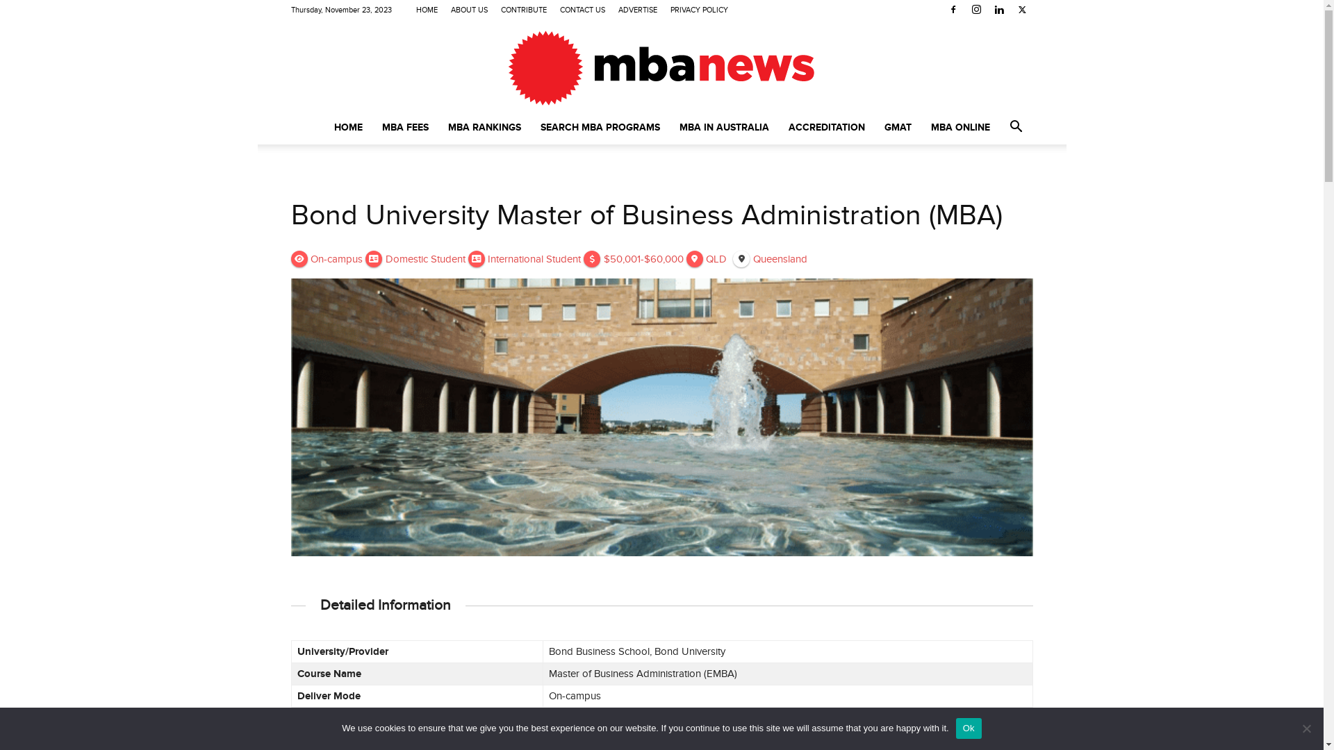 Image resolution: width=1334 pixels, height=750 pixels. I want to click on CONTACT US, so click(582, 10).